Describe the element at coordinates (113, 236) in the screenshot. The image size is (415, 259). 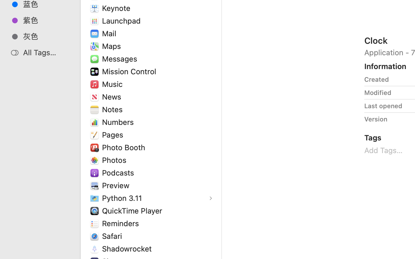
I see `Safari` at that location.